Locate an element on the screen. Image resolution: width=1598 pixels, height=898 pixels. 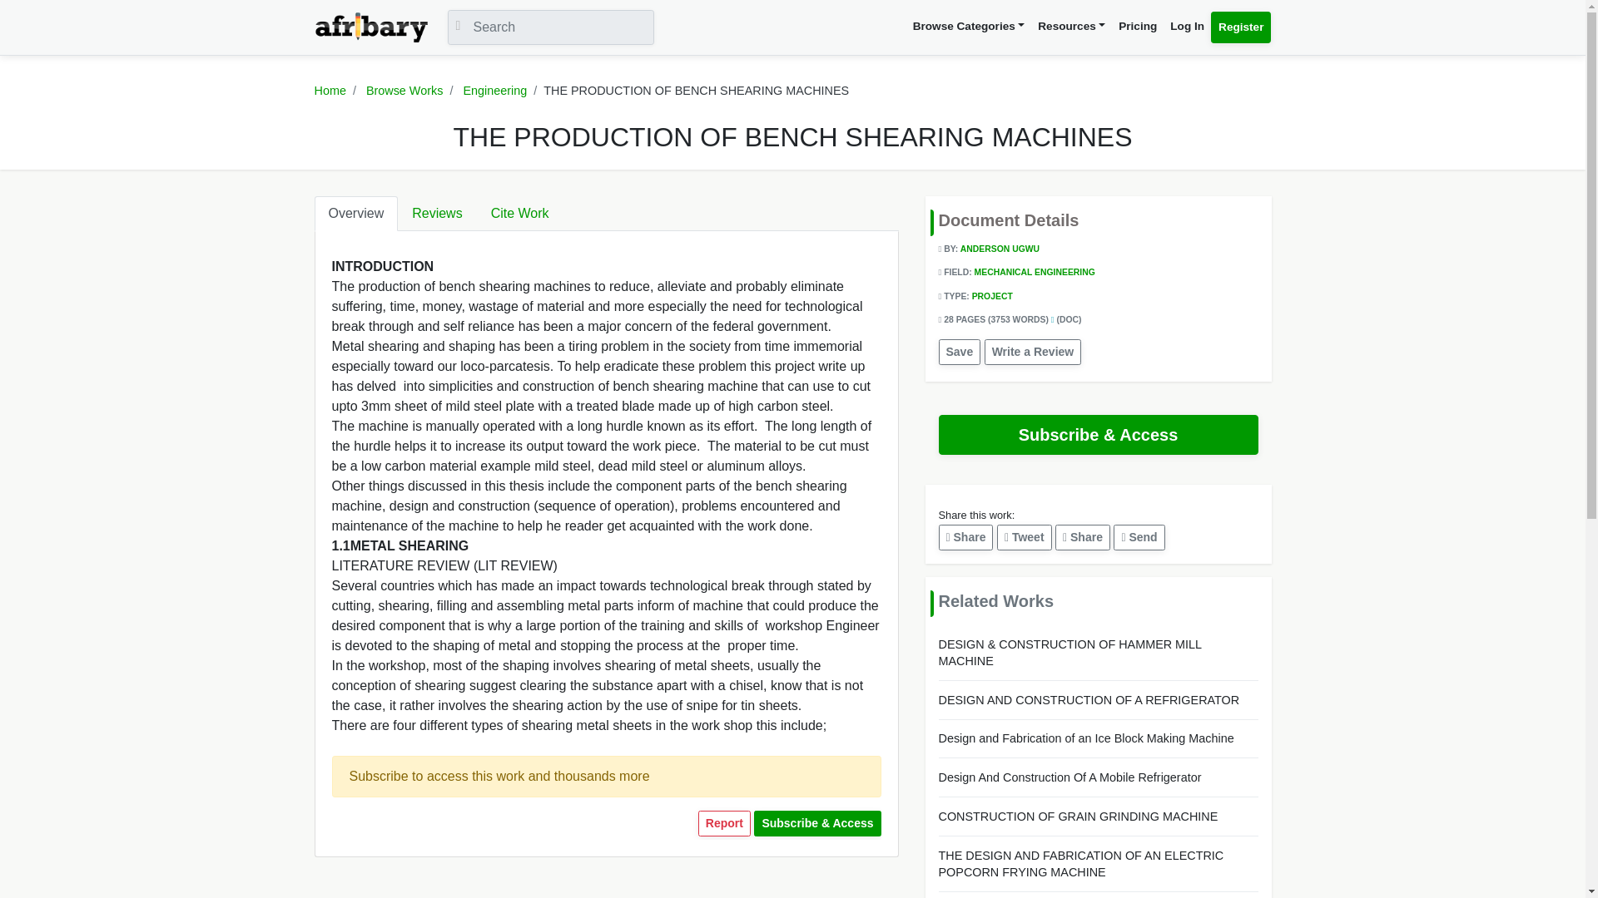
Save is located at coordinates (960, 352).